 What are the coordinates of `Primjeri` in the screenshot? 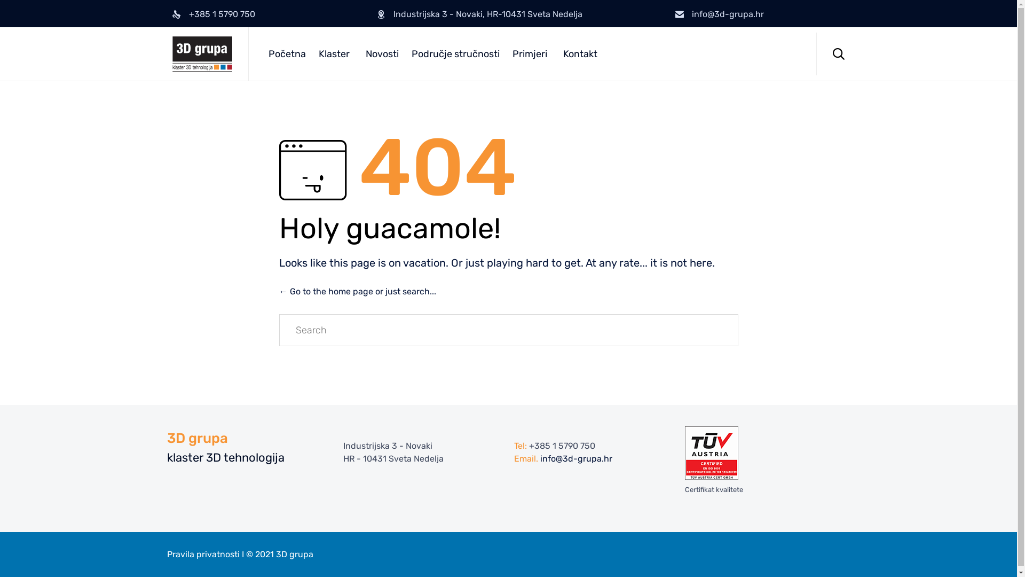 It's located at (532, 54).